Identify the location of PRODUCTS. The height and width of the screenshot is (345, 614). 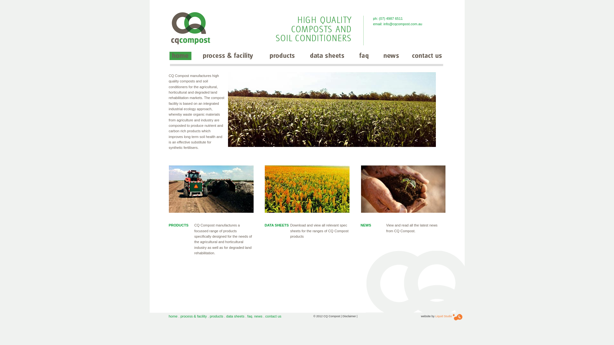
(179, 225).